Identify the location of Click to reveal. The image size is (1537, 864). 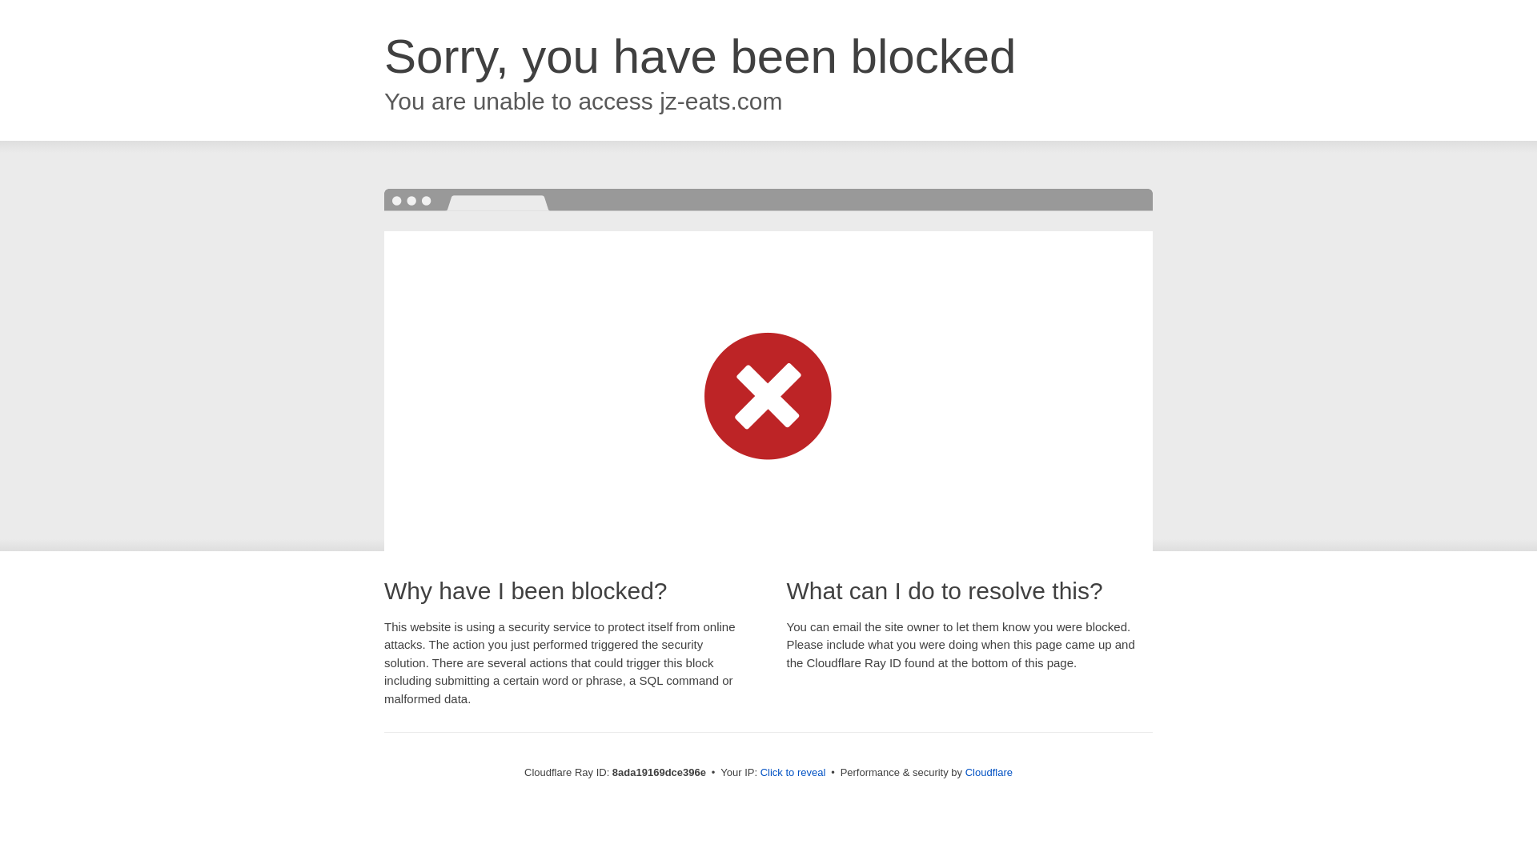
(793, 773).